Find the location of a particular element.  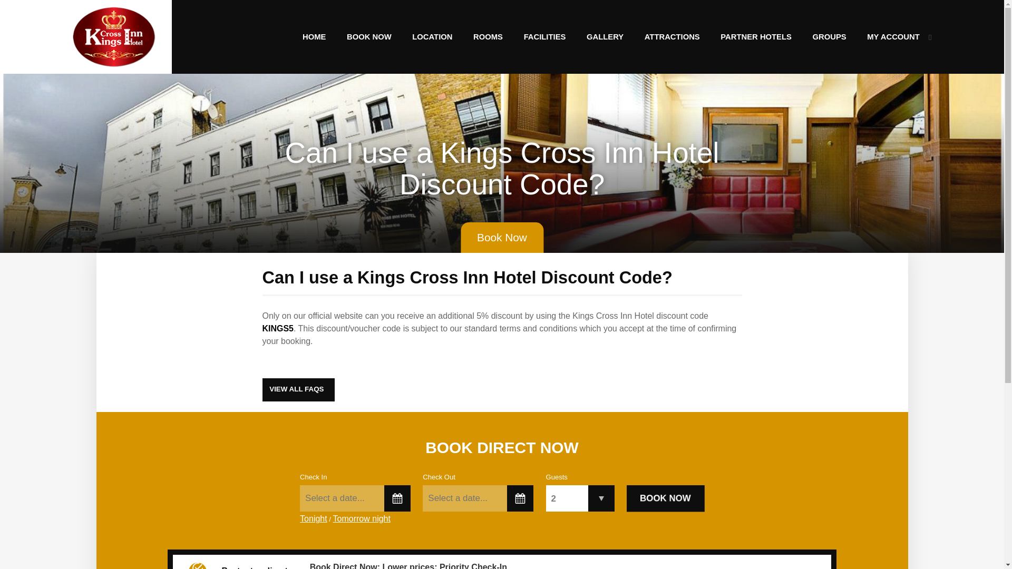

BOOK NOW is located at coordinates (369, 36).